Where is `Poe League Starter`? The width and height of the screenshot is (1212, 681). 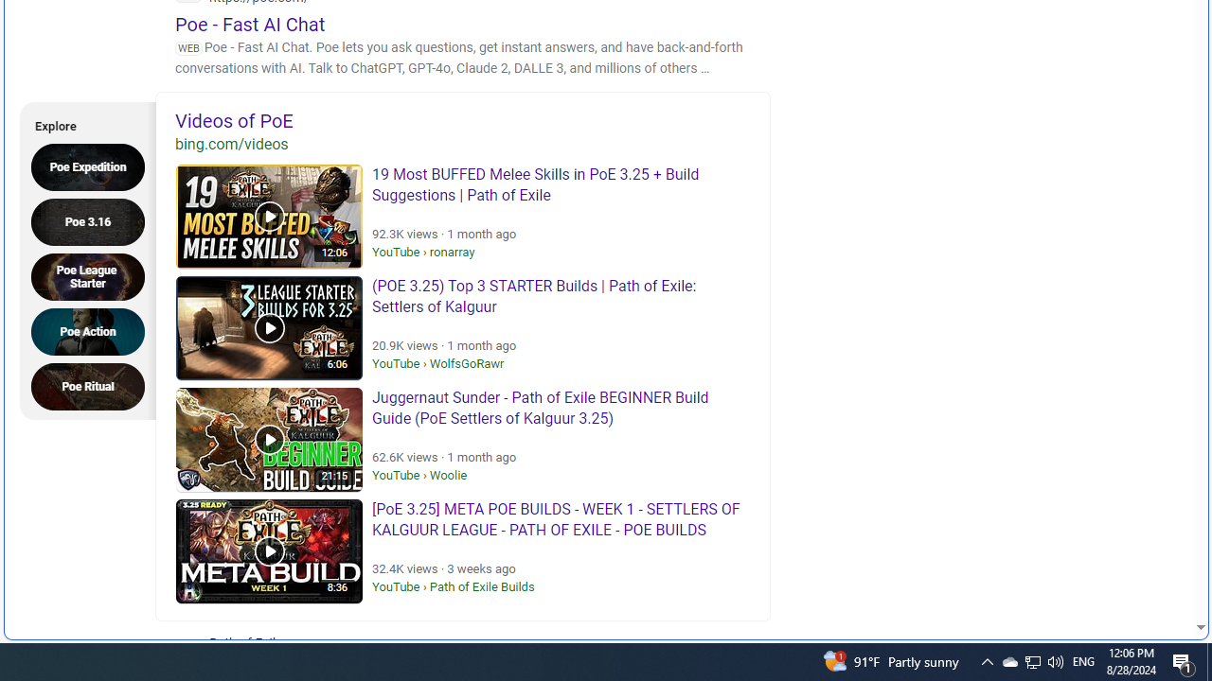
Poe League Starter is located at coordinates (94, 276).